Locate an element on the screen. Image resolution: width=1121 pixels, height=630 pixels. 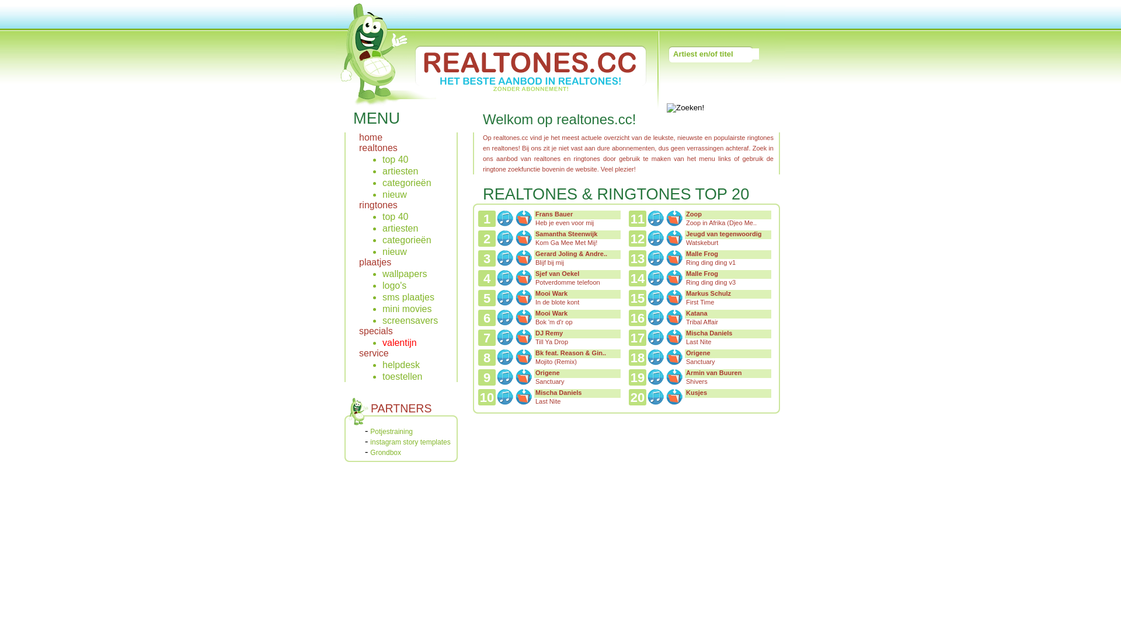
Markus Schulz is located at coordinates (709, 293).